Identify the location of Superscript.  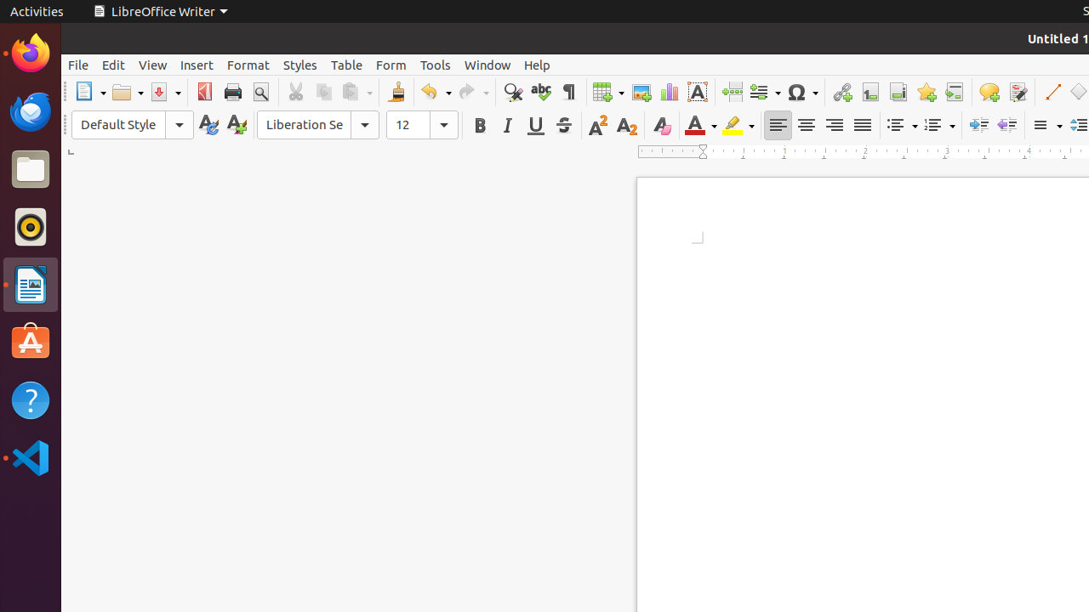
(599, 126).